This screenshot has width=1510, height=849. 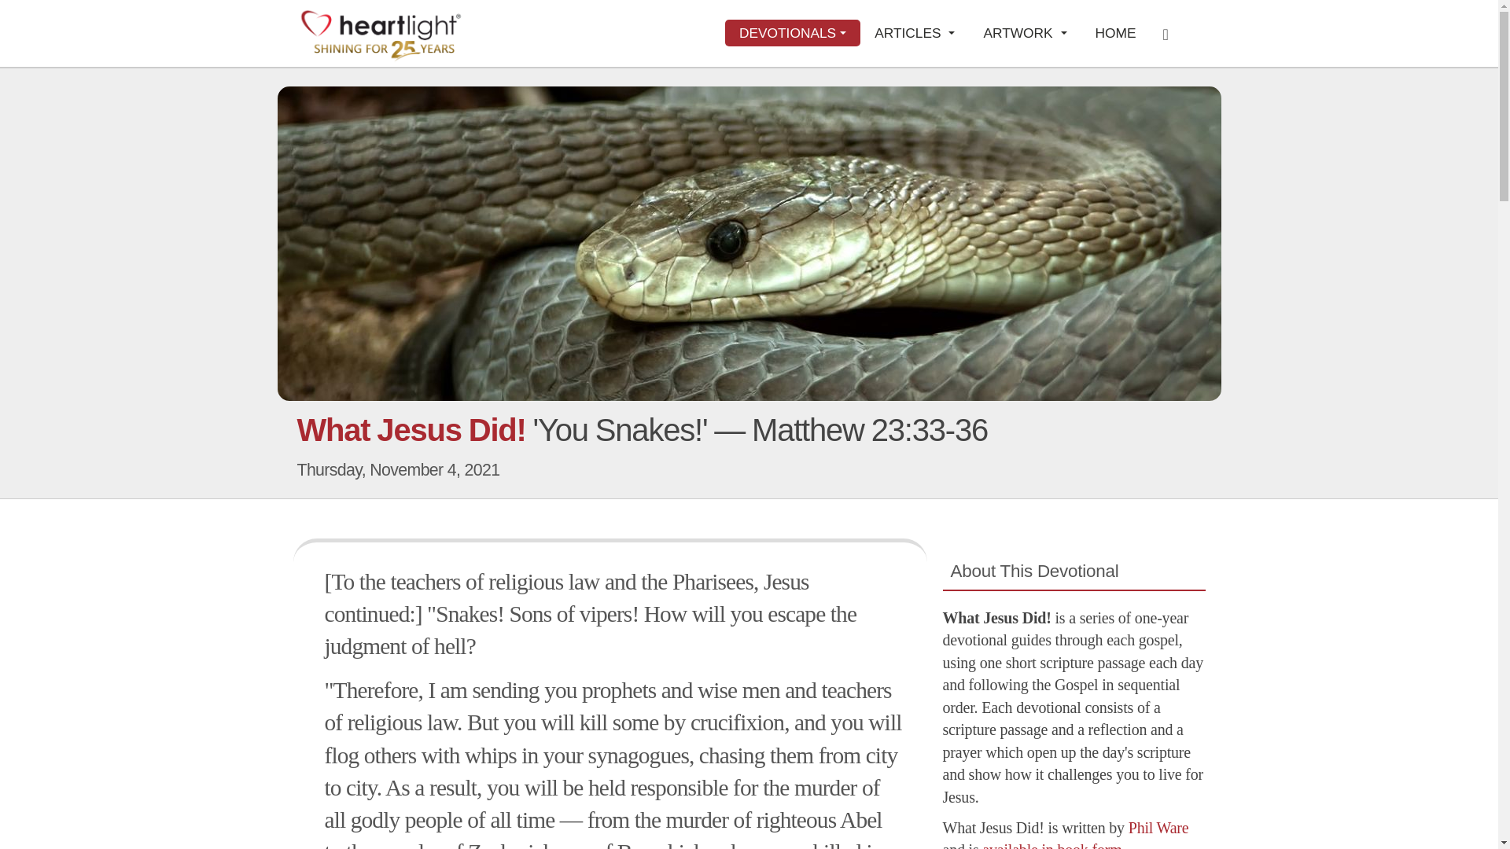 I want to click on HOME, so click(x=1115, y=33).